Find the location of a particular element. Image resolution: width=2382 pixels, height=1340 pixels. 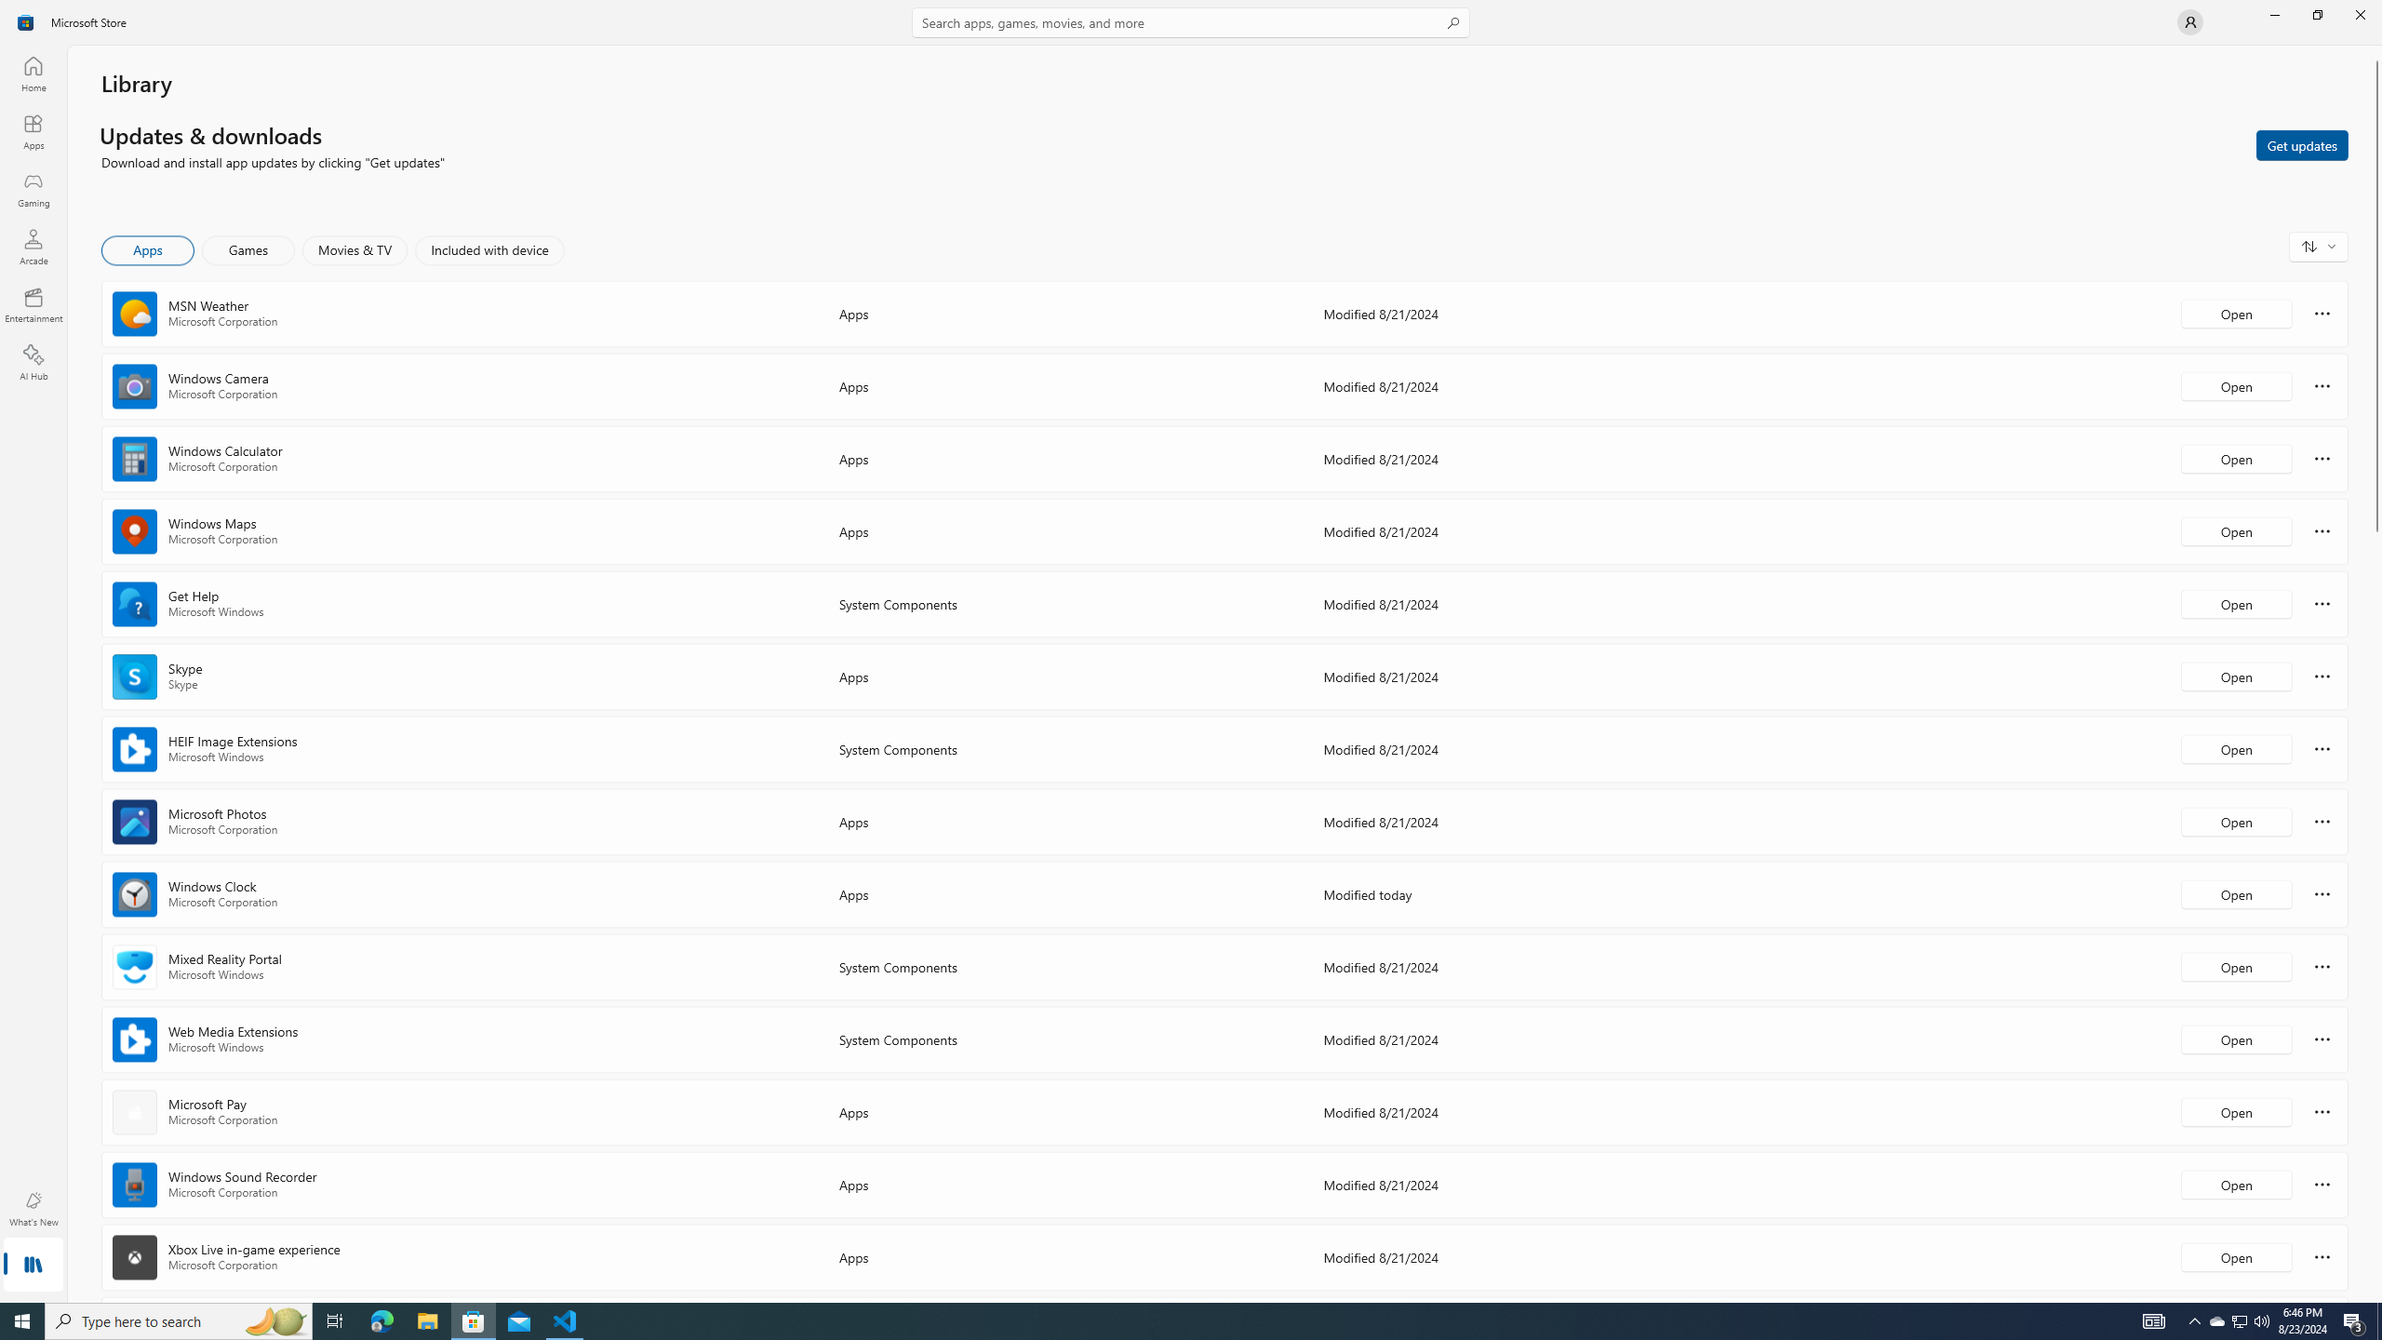

AutomationID: NavigationControl is located at coordinates (1191, 651).